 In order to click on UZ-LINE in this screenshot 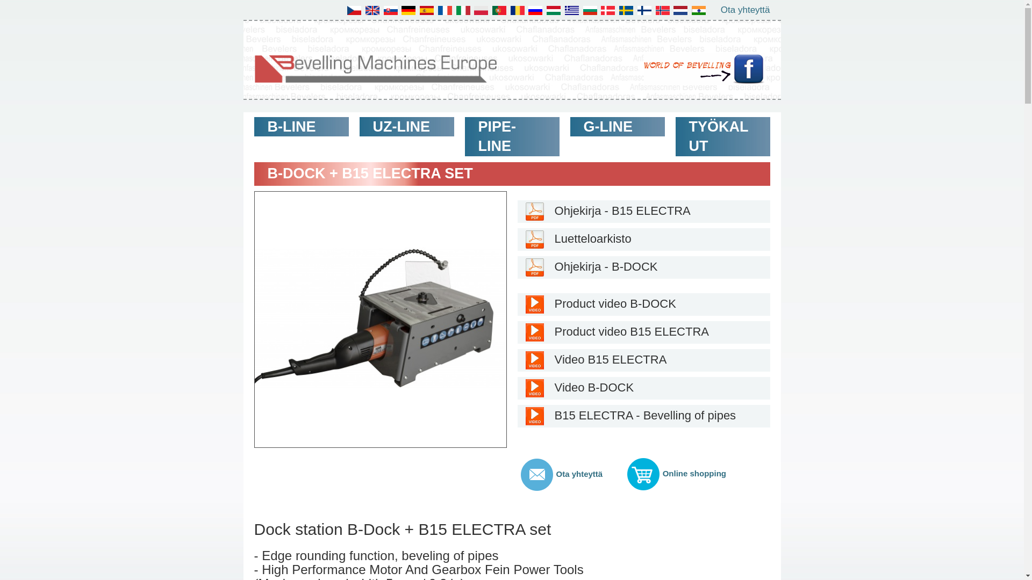, I will do `click(406, 127)`.